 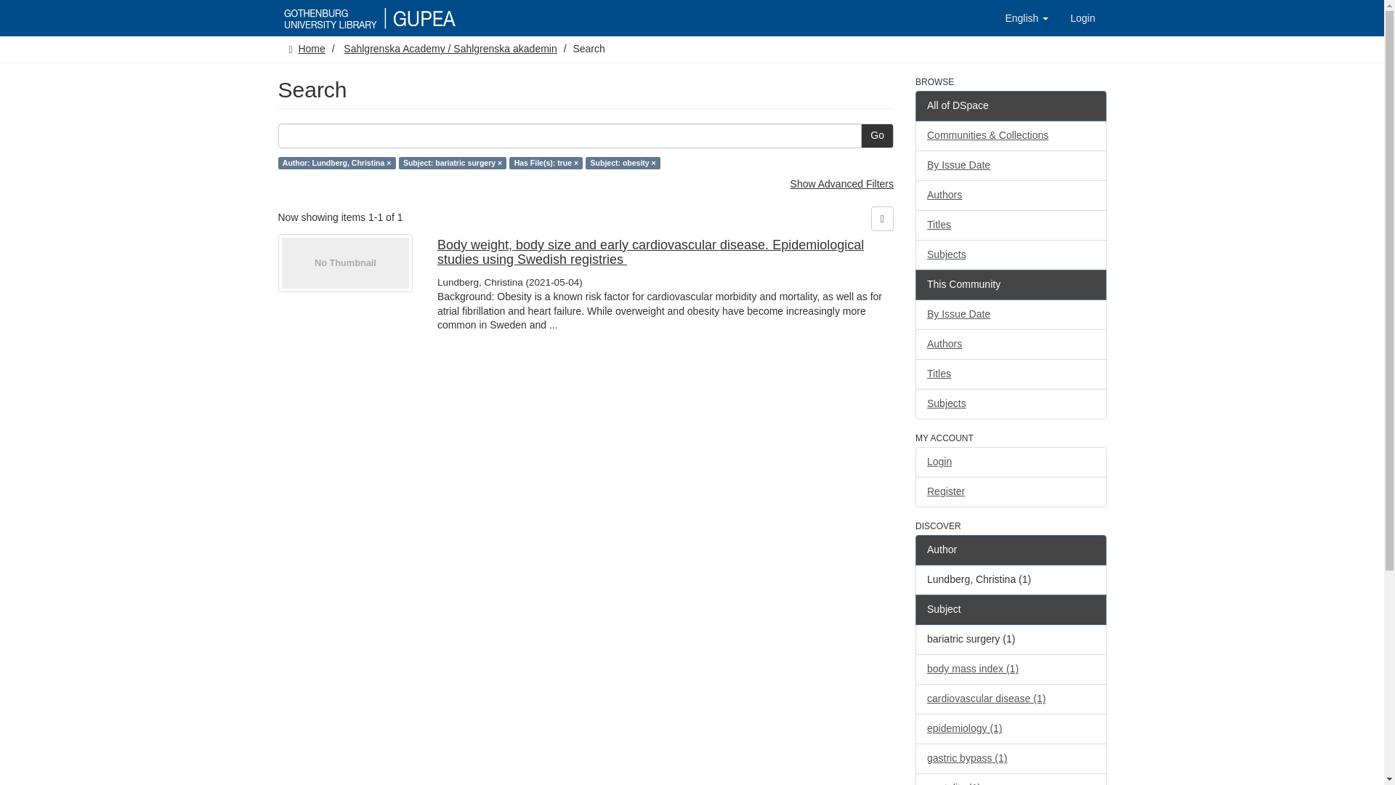 I want to click on Login, so click(x=1083, y=17).